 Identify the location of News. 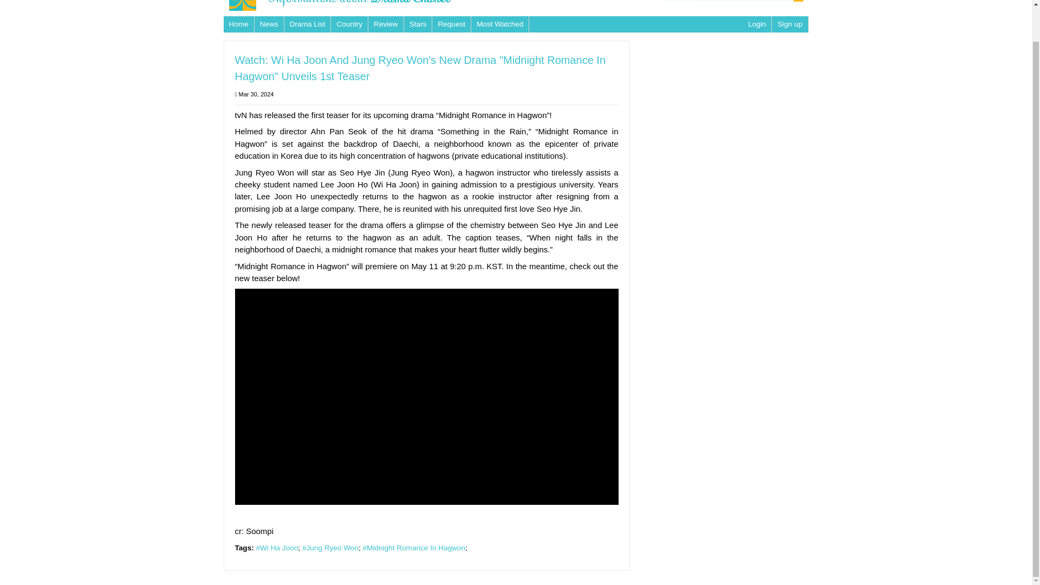
(269, 24).